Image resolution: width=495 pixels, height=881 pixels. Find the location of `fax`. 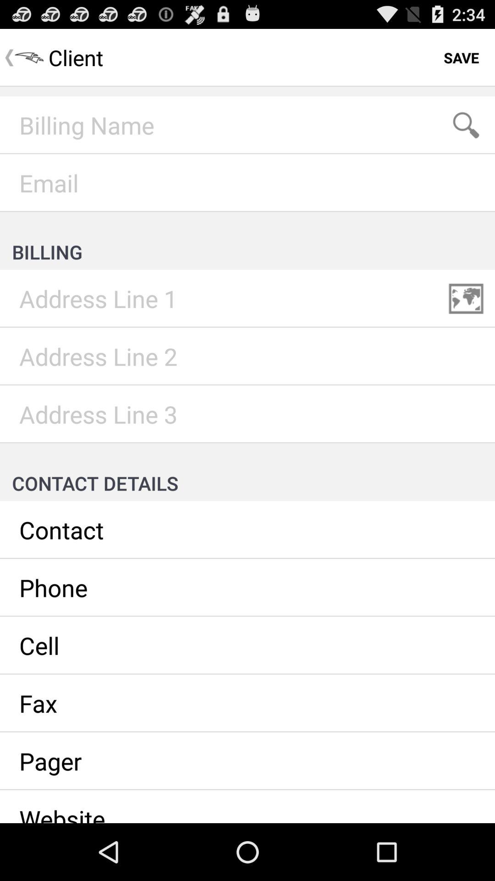

fax is located at coordinates (247, 703).